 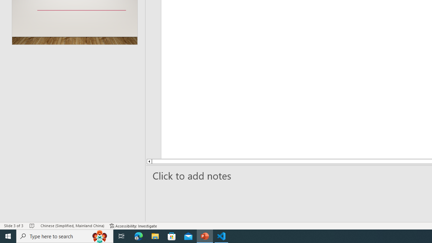 What do you see at coordinates (32, 225) in the screenshot?
I see `Spell Check No Errors` at bounding box center [32, 225].